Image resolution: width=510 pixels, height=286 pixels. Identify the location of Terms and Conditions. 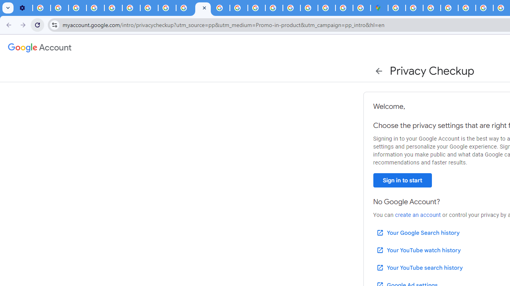
(484, 8).